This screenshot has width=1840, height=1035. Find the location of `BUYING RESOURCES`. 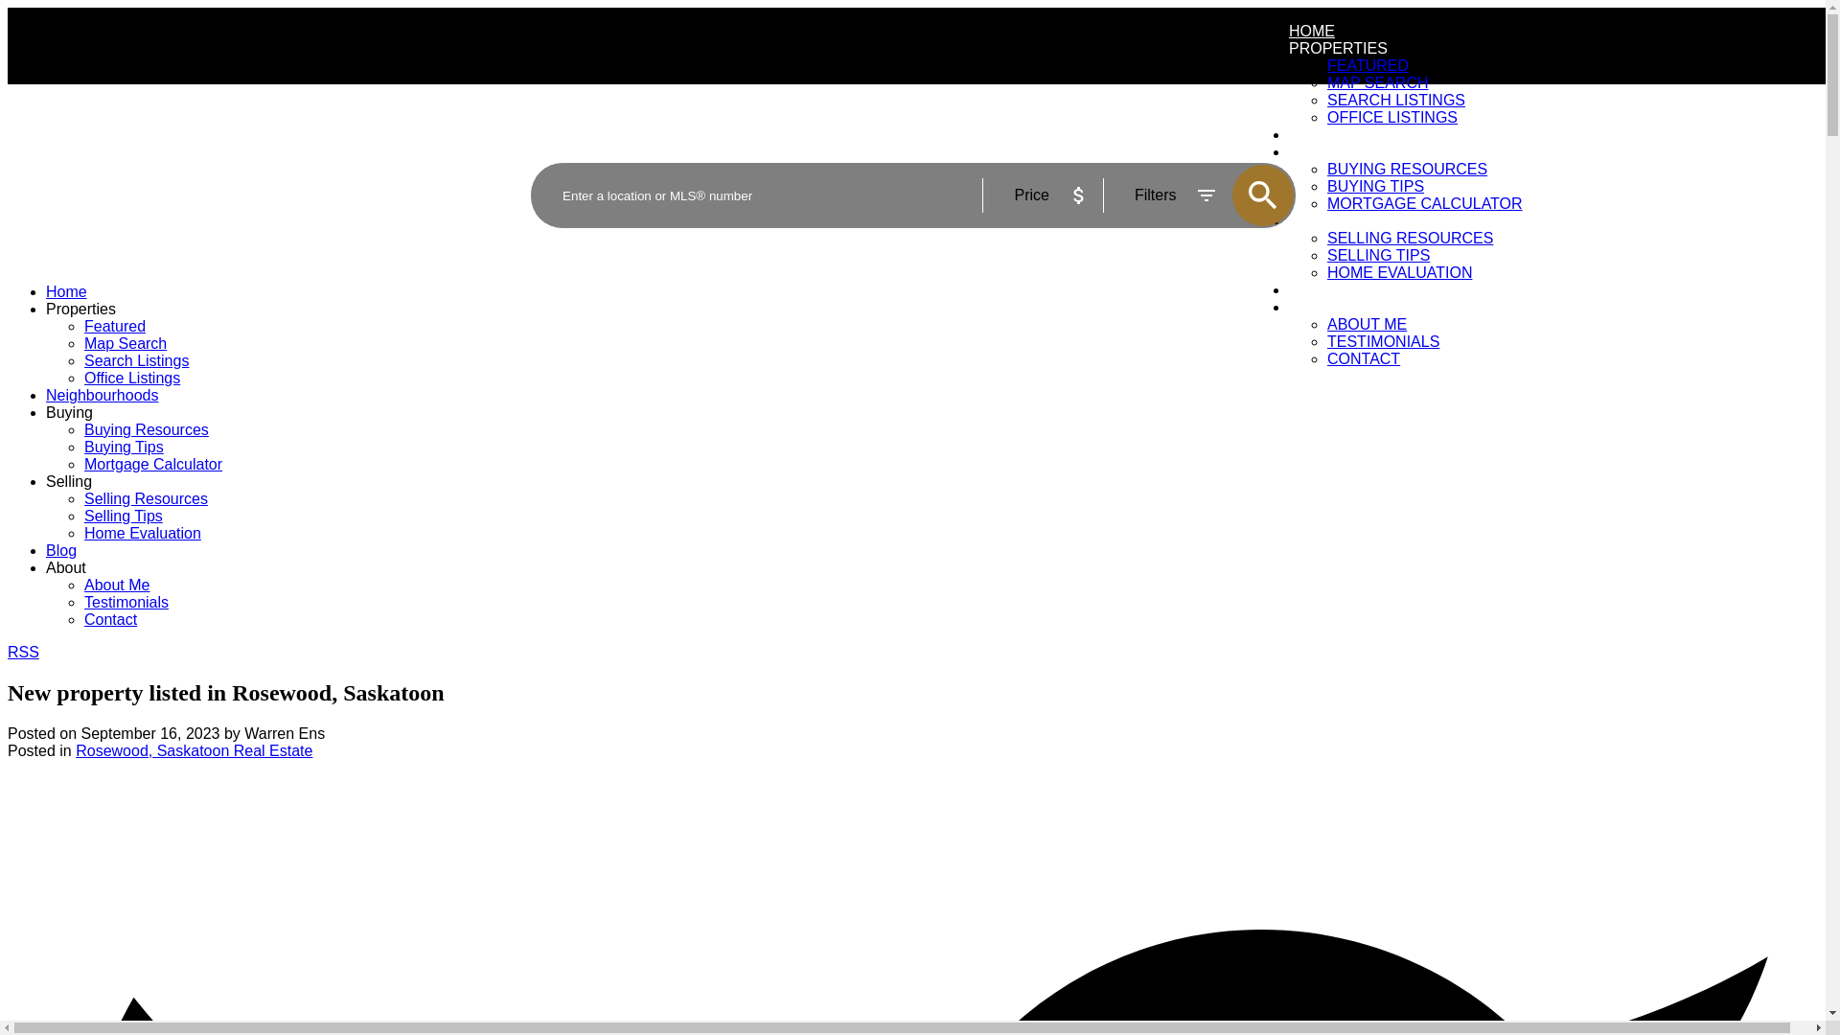

BUYING RESOURCES is located at coordinates (1407, 169).